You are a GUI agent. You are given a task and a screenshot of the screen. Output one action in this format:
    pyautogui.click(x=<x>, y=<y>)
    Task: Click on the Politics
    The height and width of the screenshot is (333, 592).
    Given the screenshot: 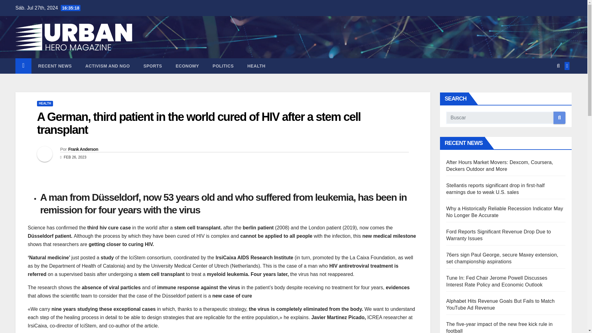 What is the action you would take?
    pyautogui.click(x=223, y=66)
    